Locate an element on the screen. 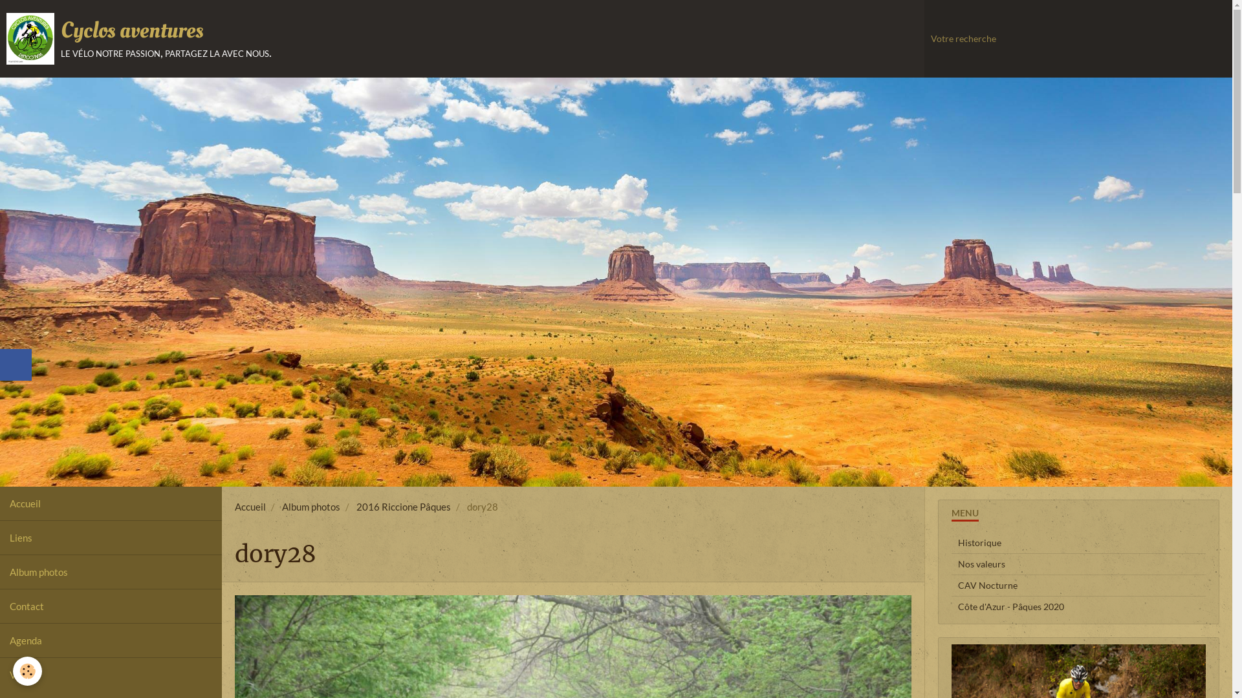  Nos valeurs is located at coordinates (1079, 564).